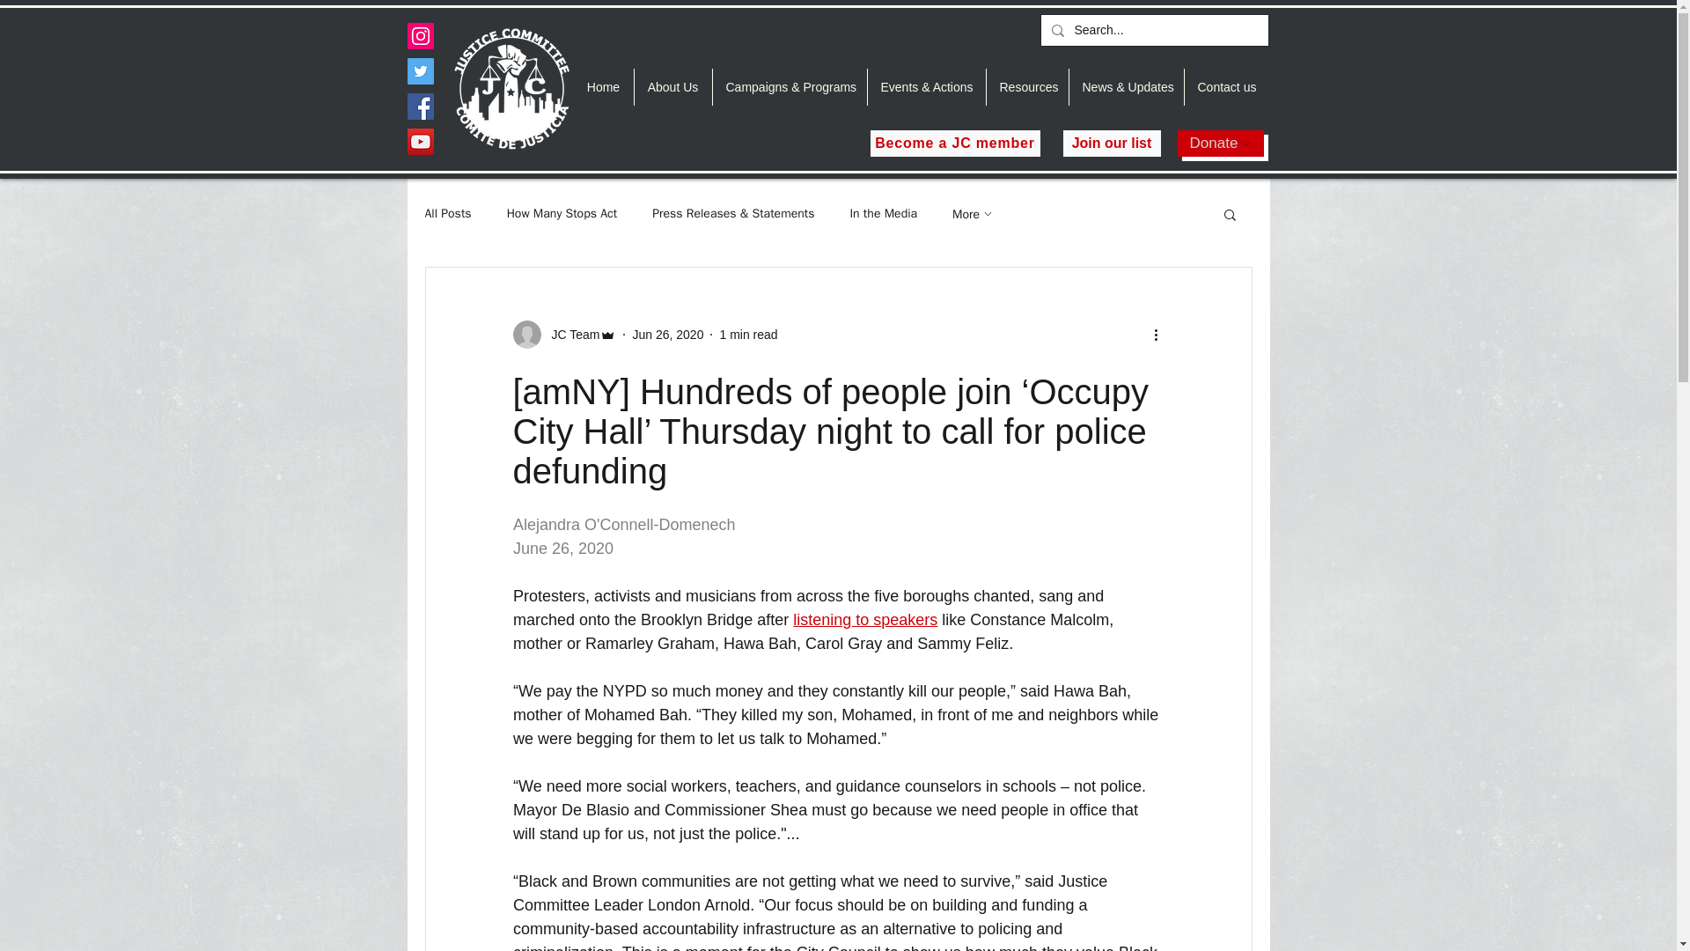 The height and width of the screenshot is (951, 1690). What do you see at coordinates (1226, 86) in the screenshot?
I see `Contact us` at bounding box center [1226, 86].